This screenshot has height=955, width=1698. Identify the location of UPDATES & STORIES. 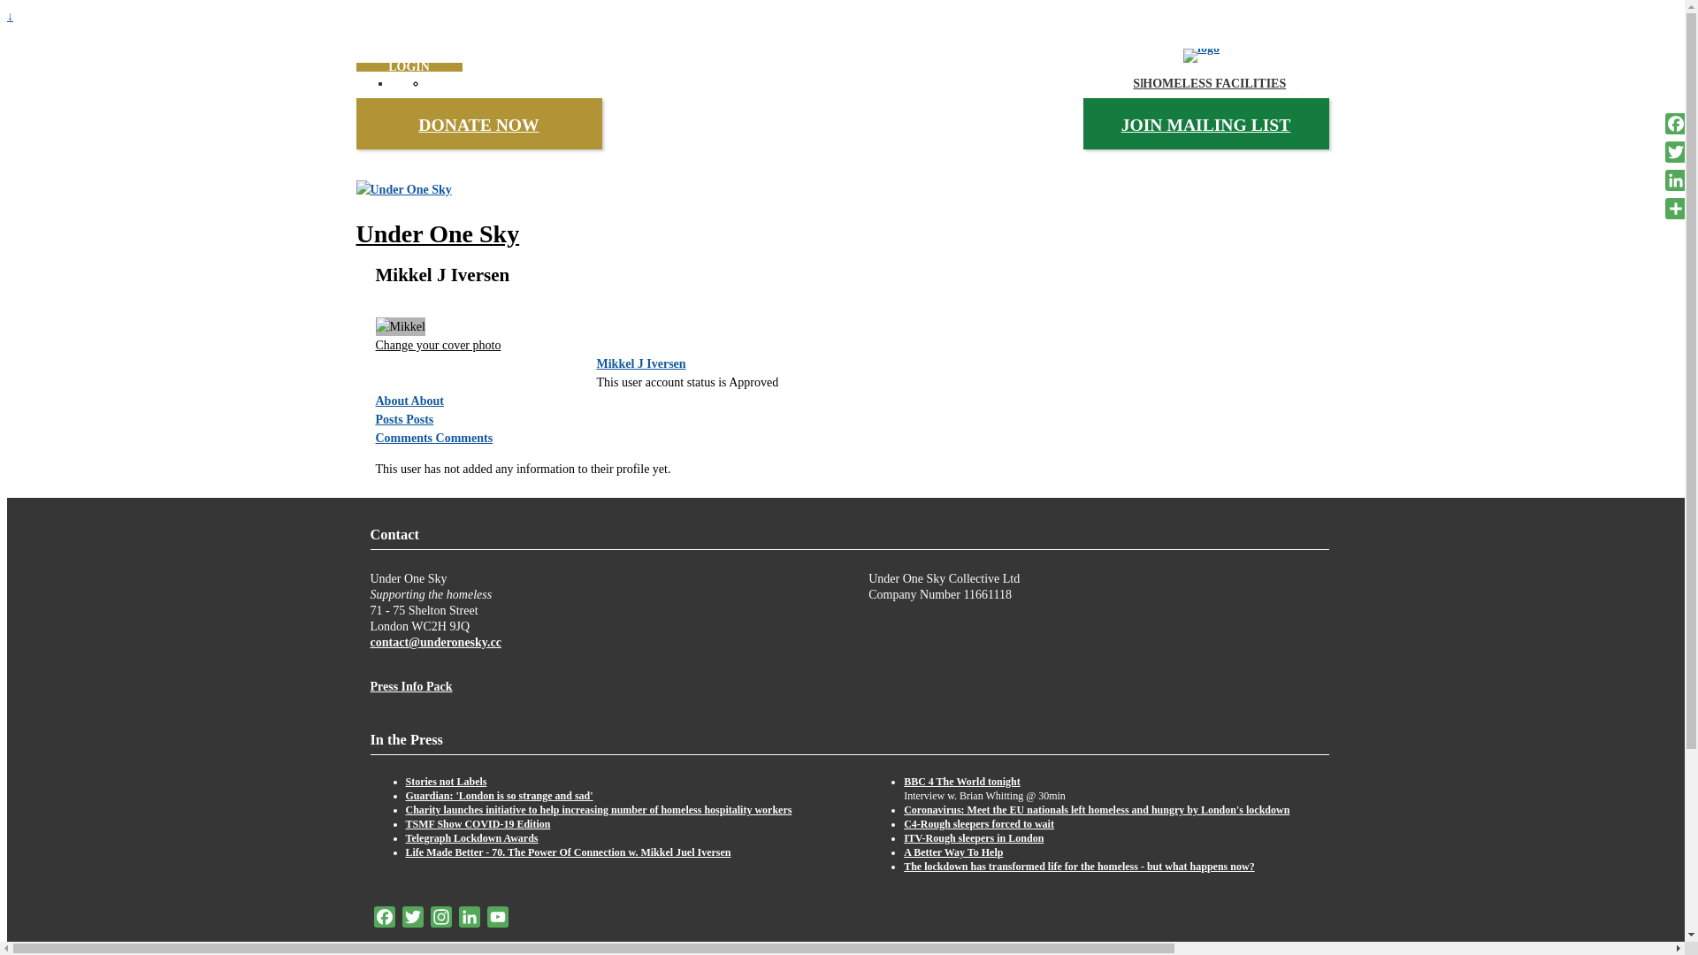
(1220, 83).